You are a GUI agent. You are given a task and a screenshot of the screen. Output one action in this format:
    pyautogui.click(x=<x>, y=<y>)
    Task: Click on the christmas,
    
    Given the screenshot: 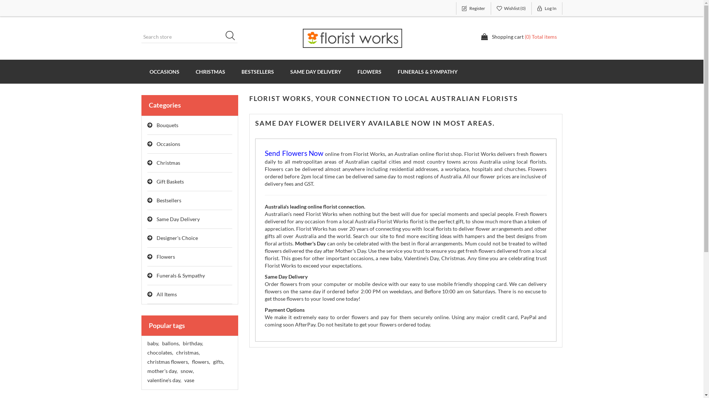 What is the action you would take?
    pyautogui.click(x=188, y=353)
    